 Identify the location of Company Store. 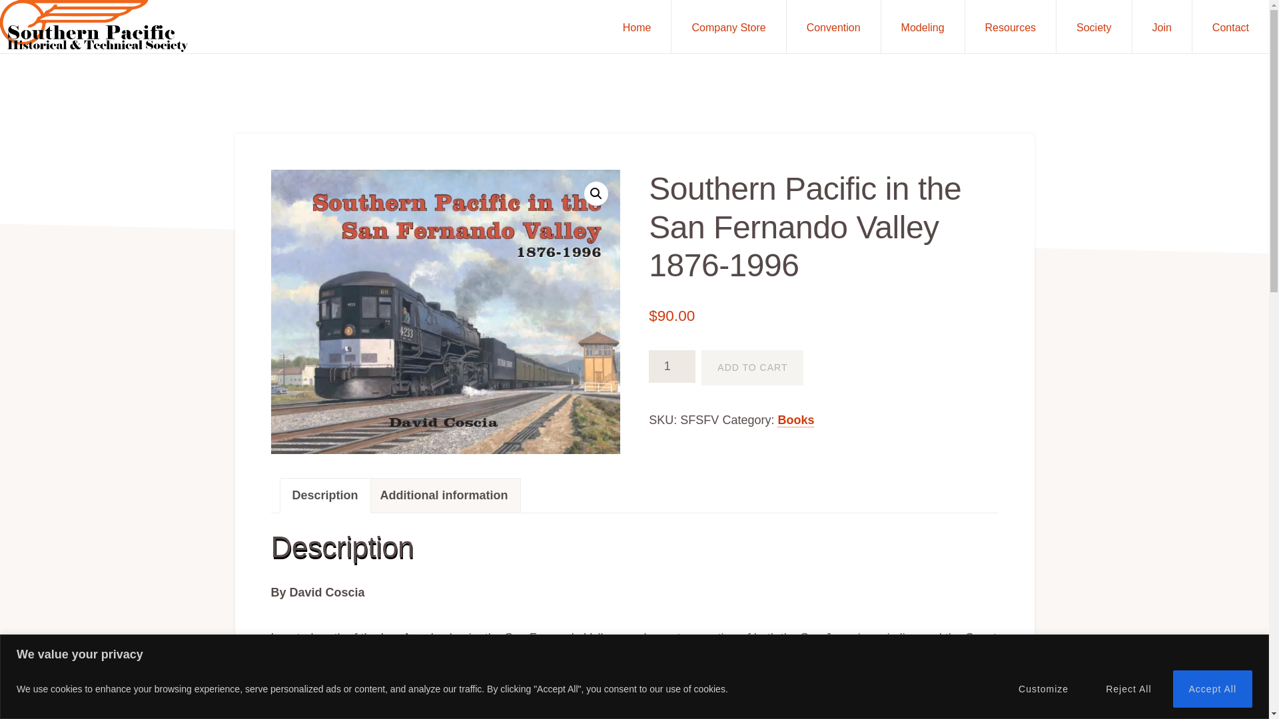
(728, 27).